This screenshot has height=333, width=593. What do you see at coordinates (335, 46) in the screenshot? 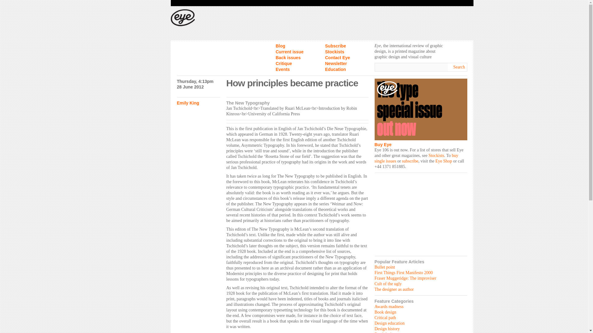
I see `Subscribe` at bounding box center [335, 46].